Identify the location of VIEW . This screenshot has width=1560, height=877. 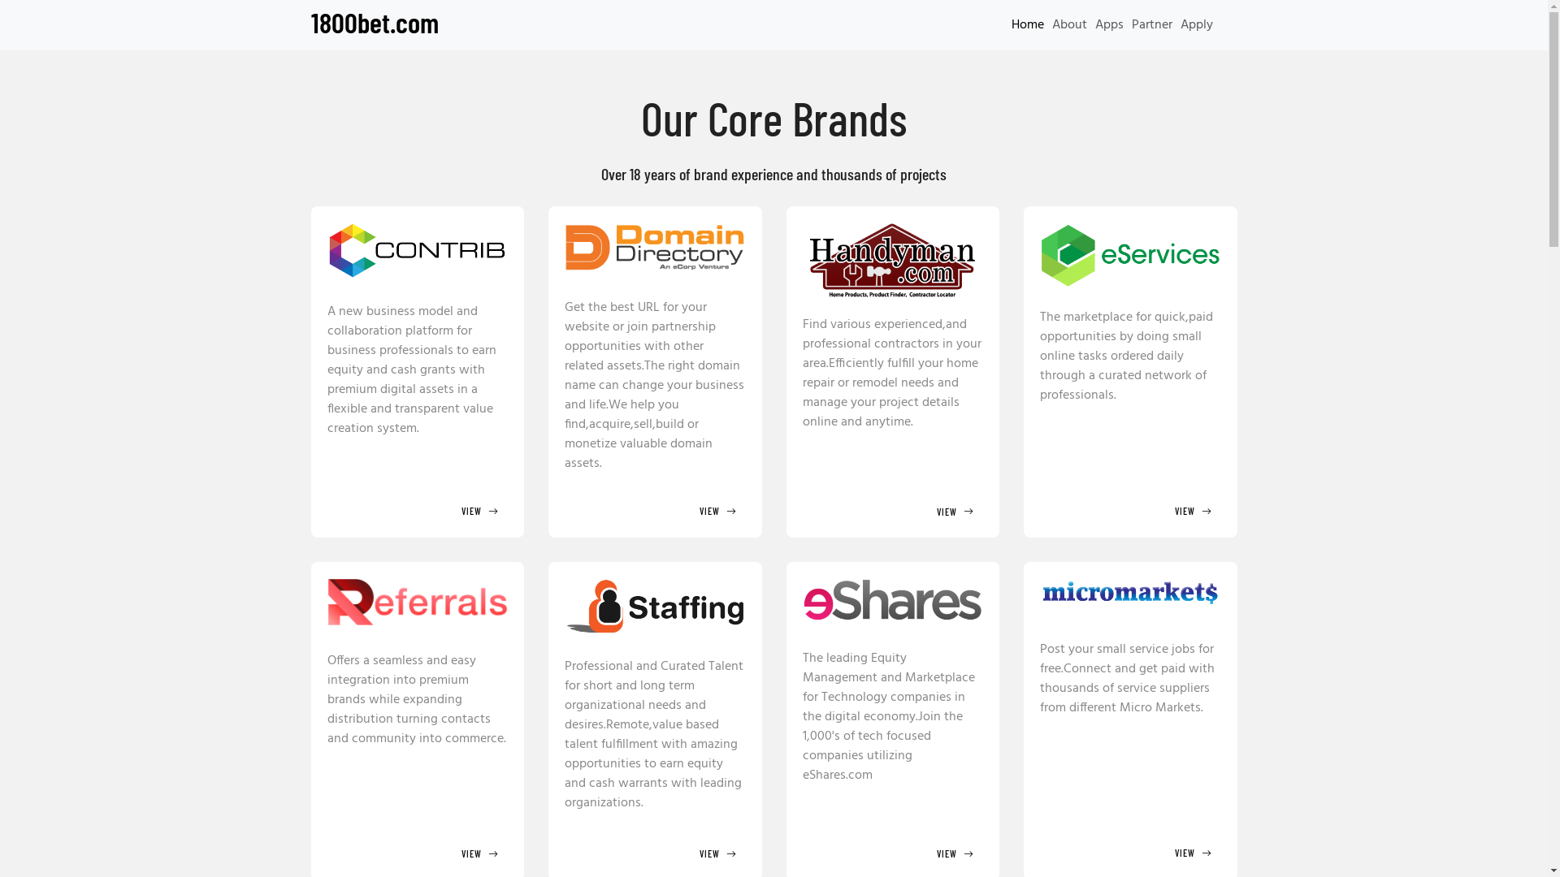
(1131, 510).